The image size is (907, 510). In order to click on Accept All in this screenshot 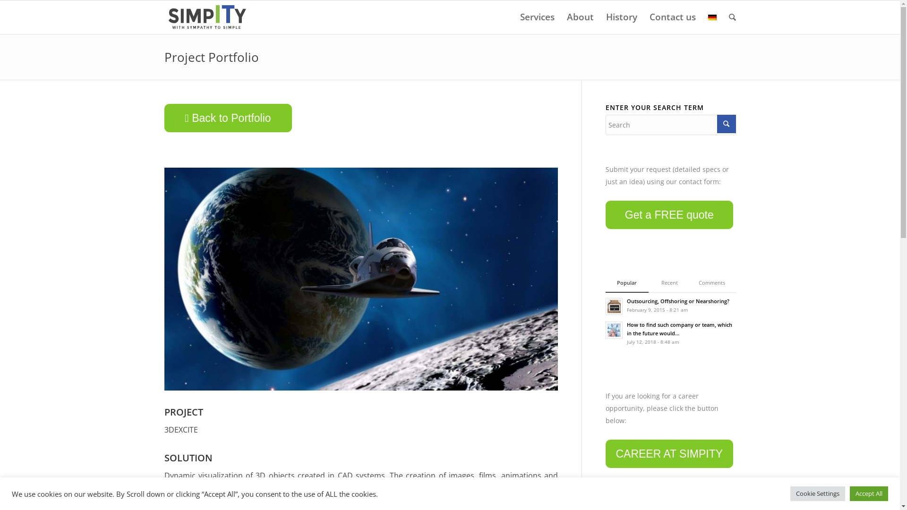, I will do `click(869, 494)`.